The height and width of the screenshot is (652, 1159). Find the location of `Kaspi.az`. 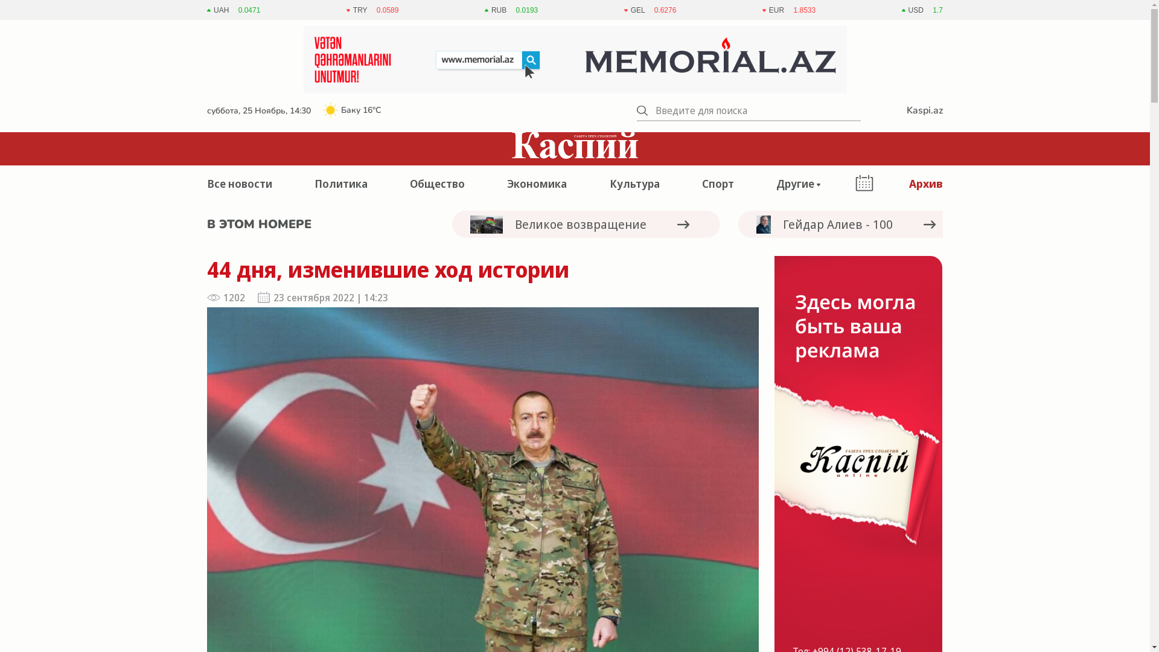

Kaspi.az is located at coordinates (920, 110).